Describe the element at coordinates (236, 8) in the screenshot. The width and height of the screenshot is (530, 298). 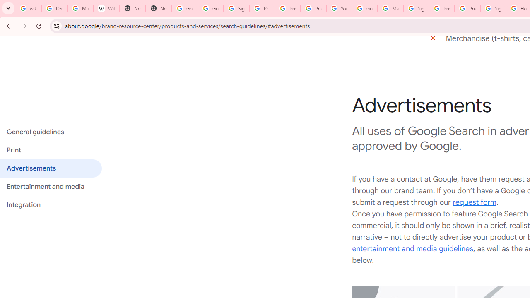
I see `Sign in - Google Accounts` at that location.